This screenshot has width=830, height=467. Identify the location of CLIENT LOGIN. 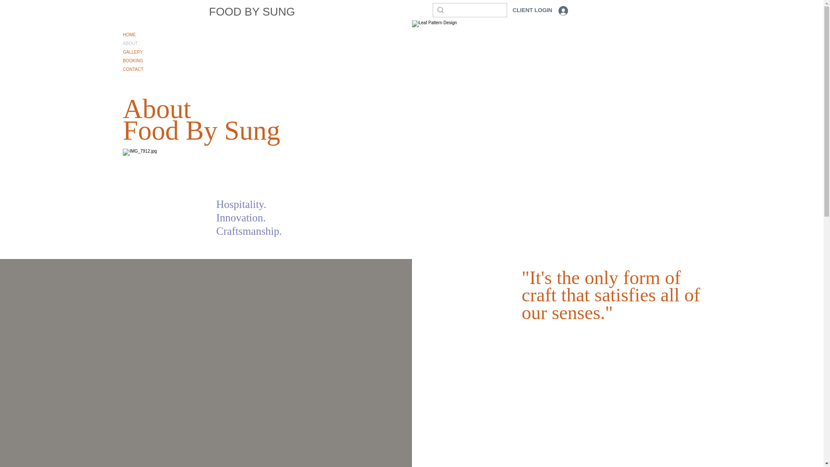
(546, 10).